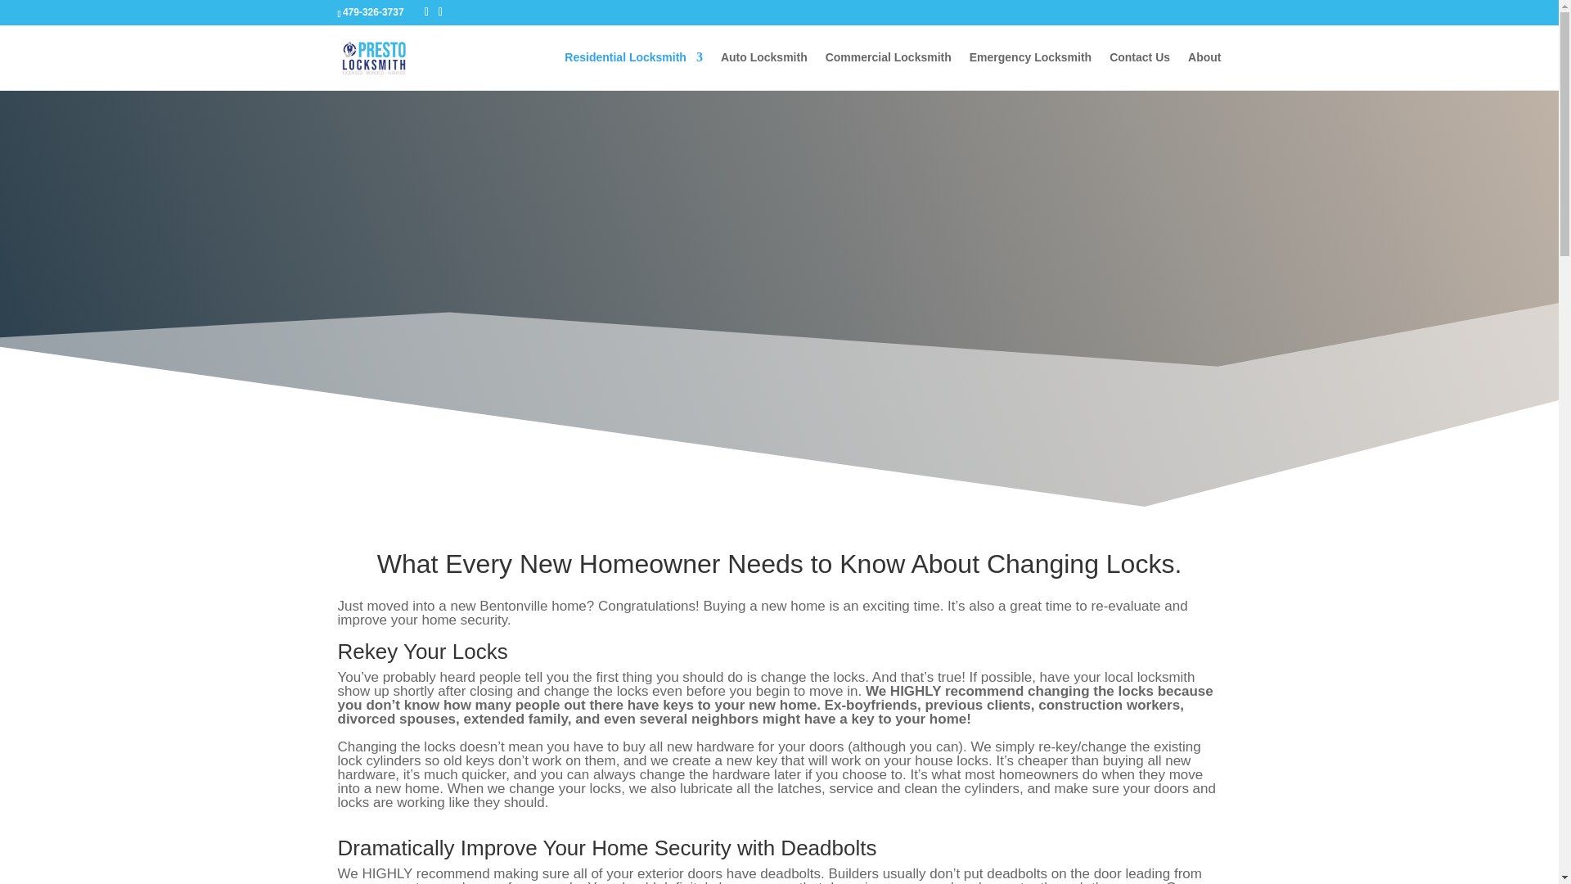  I want to click on Residential Locksmith, so click(633, 70).